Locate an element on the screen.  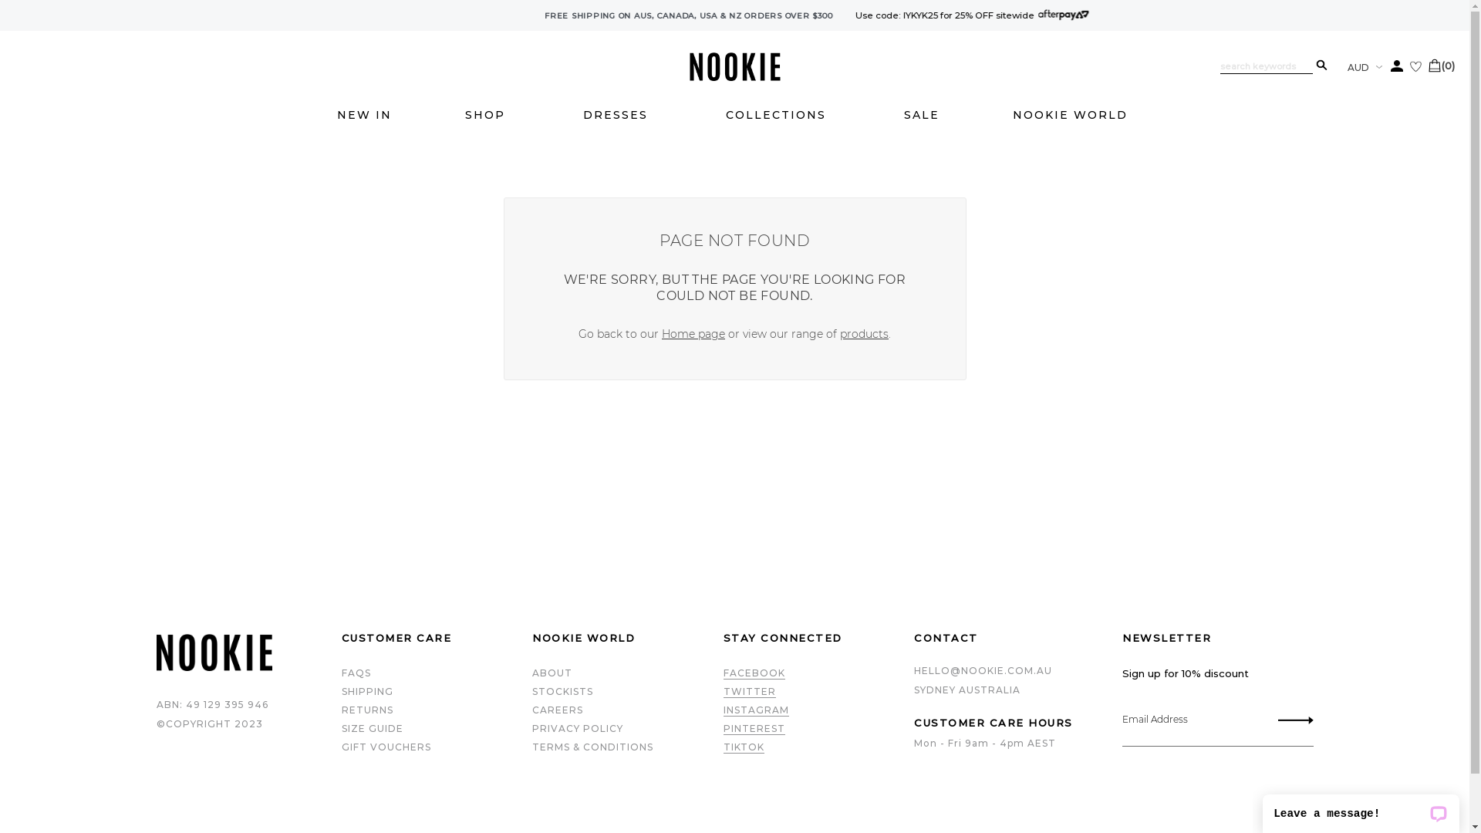
RETURNS is located at coordinates (373, 710).